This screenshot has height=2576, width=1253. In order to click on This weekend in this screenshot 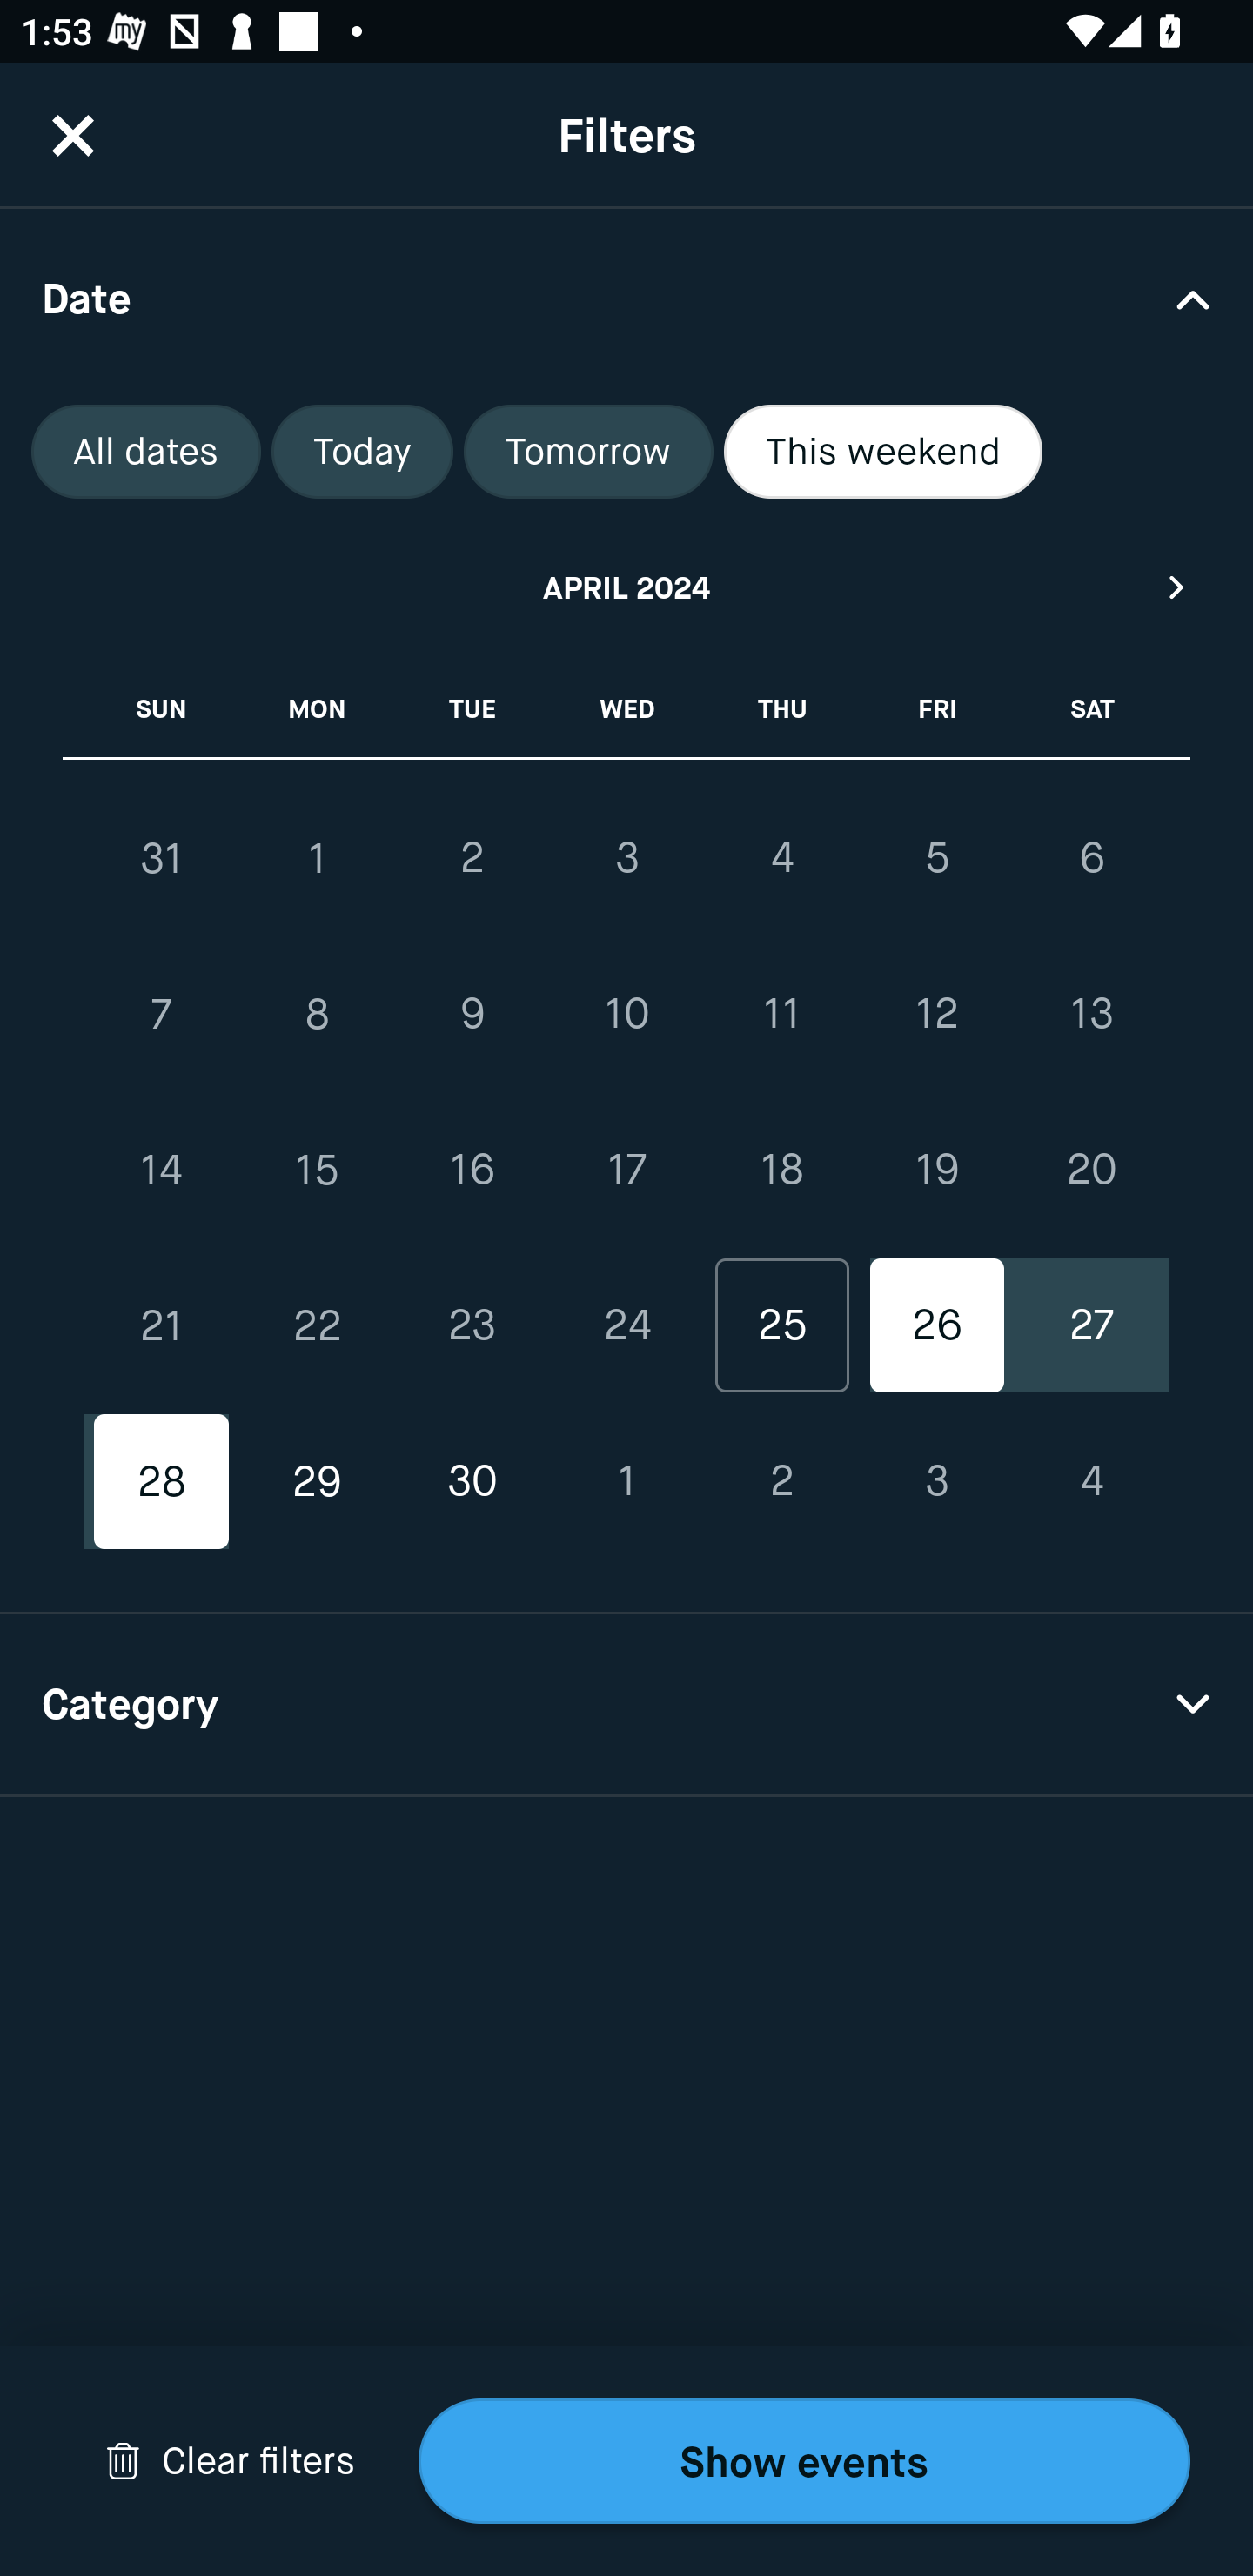, I will do `click(883, 452)`.